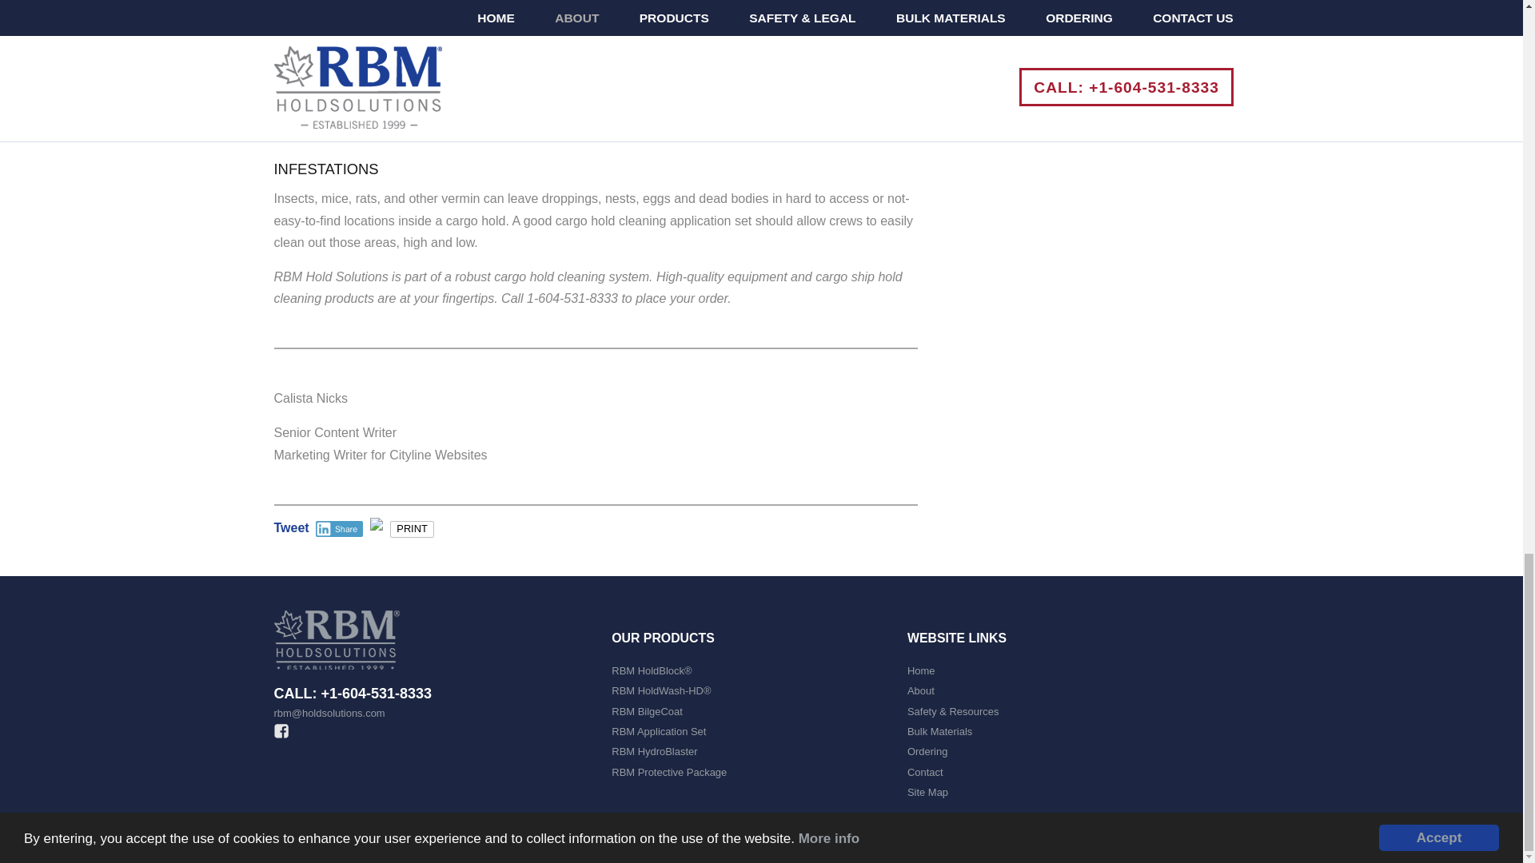 This screenshot has height=863, width=1535. What do you see at coordinates (668, 772) in the screenshot?
I see `RBM Protective Package` at bounding box center [668, 772].